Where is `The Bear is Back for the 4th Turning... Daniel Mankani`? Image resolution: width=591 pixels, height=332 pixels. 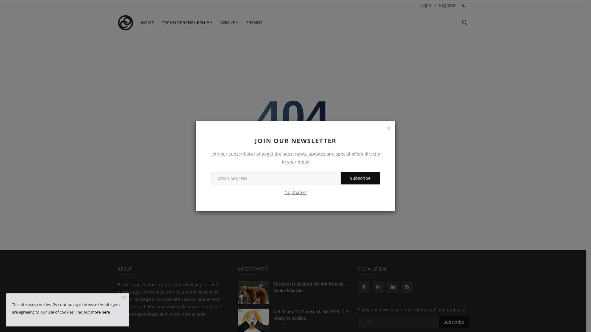
The Bear is Back for the 4th Turning... Daniel Mankani is located at coordinates (311, 287).